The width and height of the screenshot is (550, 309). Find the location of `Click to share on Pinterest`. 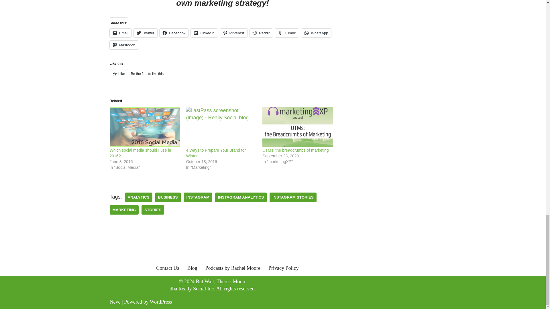

Click to share on Pinterest is located at coordinates (233, 33).